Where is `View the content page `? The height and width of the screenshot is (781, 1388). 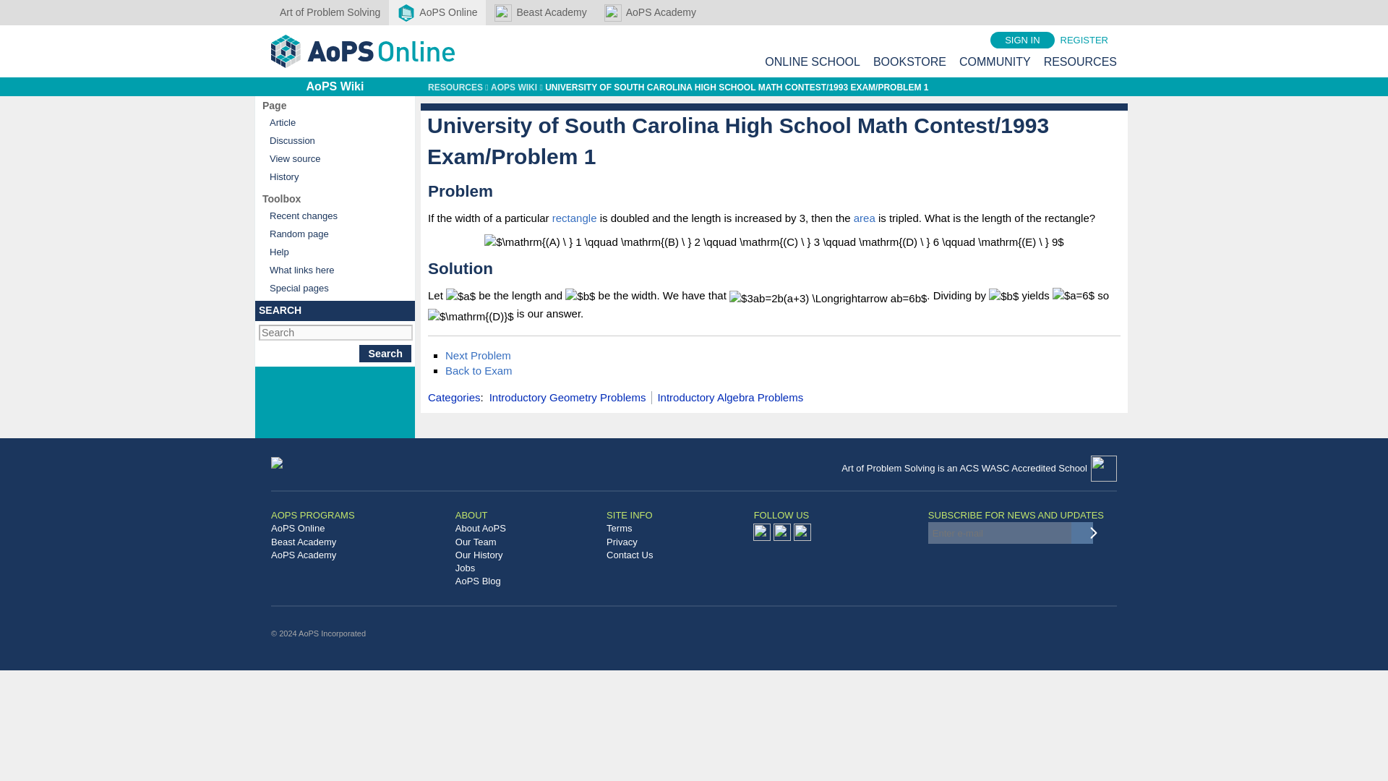
View the content page  is located at coordinates (334, 122).